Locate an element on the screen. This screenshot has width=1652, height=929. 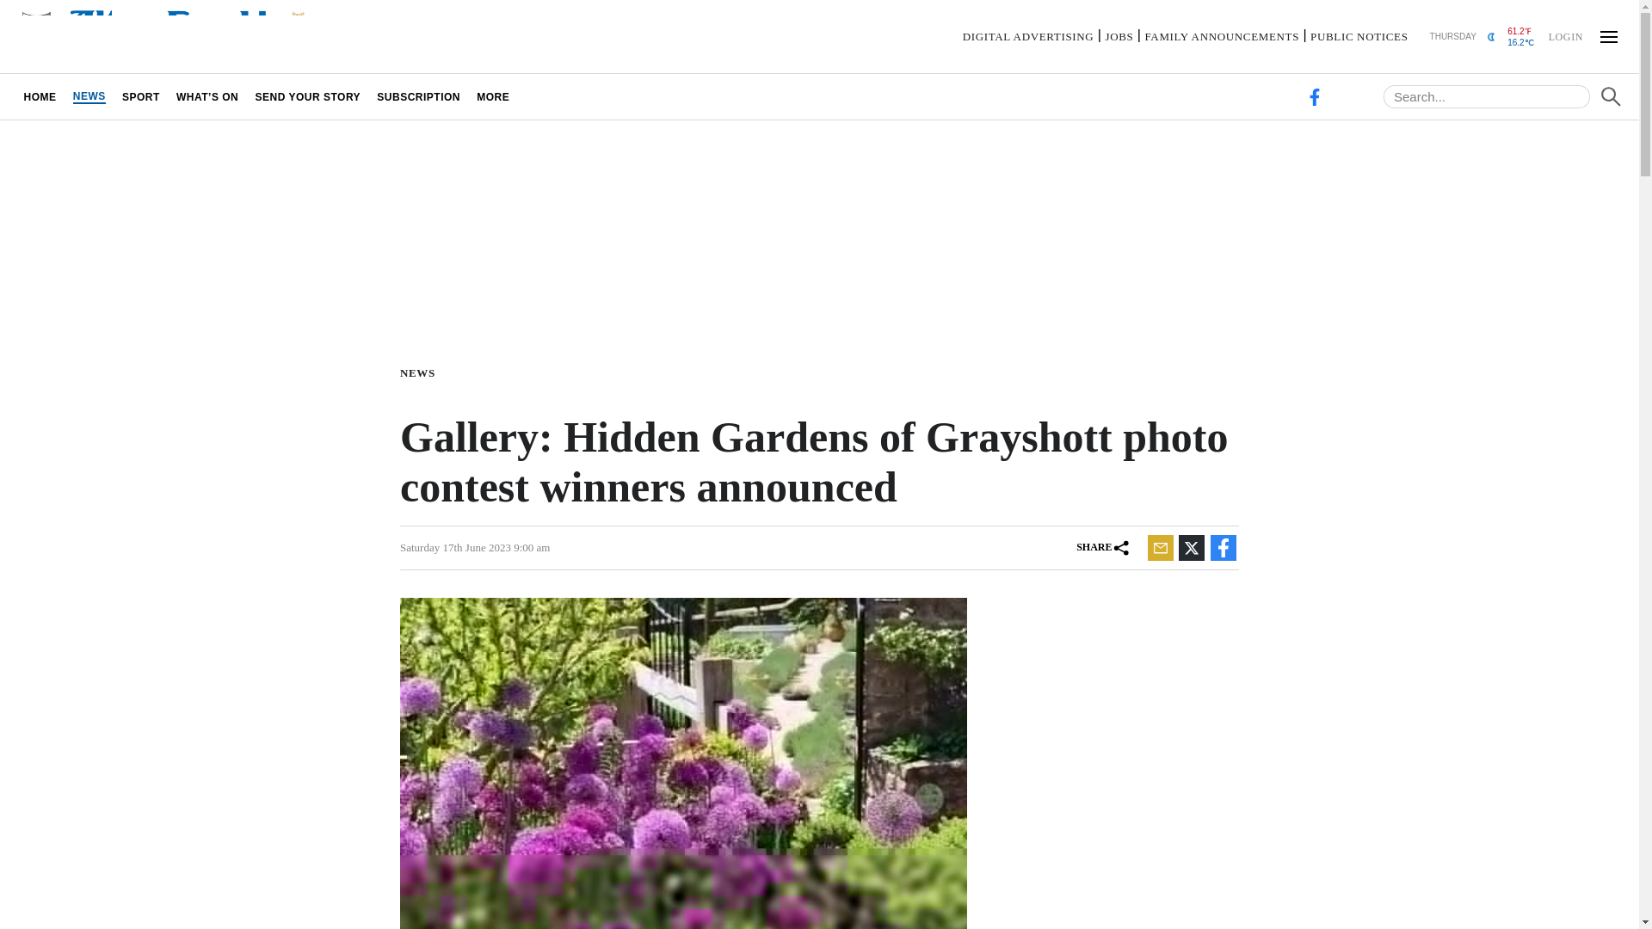
SUBSCRIPTION is located at coordinates (418, 96).